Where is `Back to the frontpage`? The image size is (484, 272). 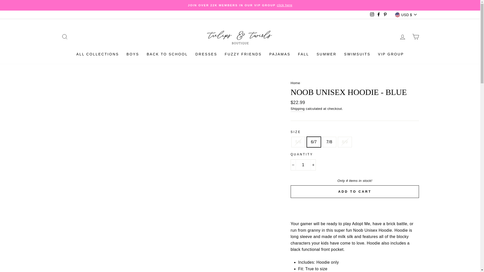
Back to the frontpage is located at coordinates (295, 83).